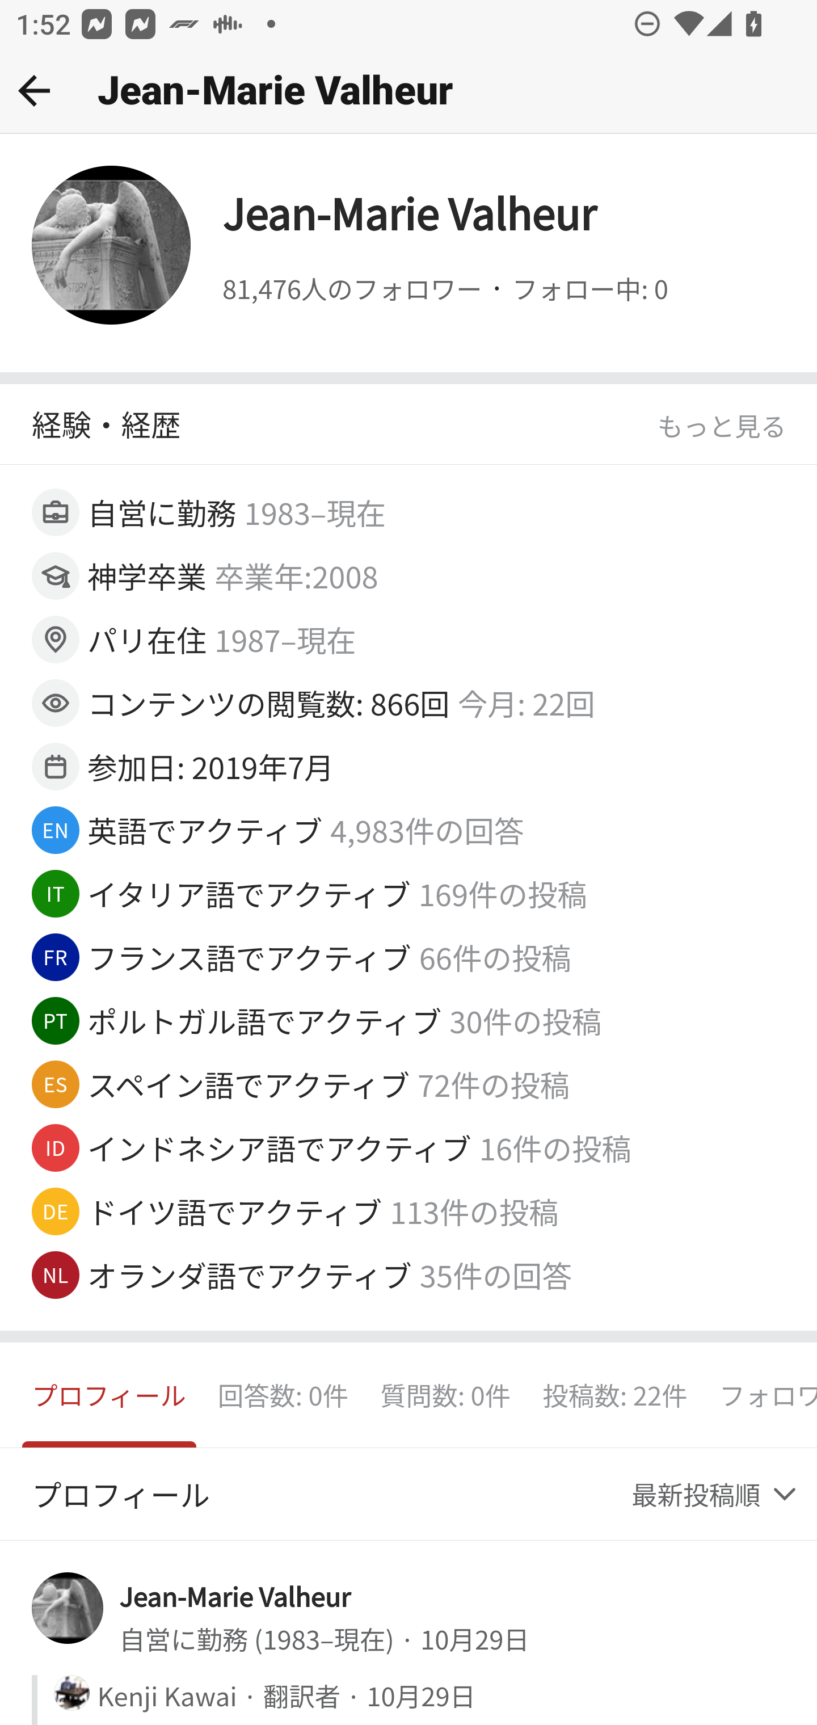 The image size is (817, 1725). I want to click on フランス語でアクティブ フランス語 でアクティブ, so click(250, 956).